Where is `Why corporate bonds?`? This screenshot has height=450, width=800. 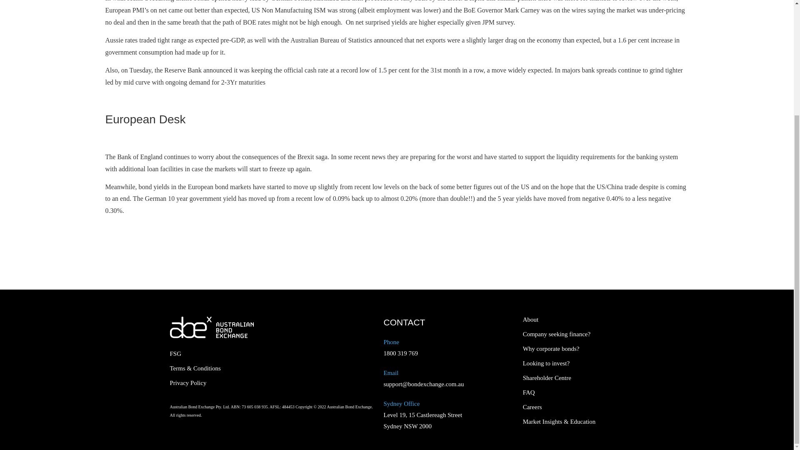 Why corporate bonds? is located at coordinates (565, 349).